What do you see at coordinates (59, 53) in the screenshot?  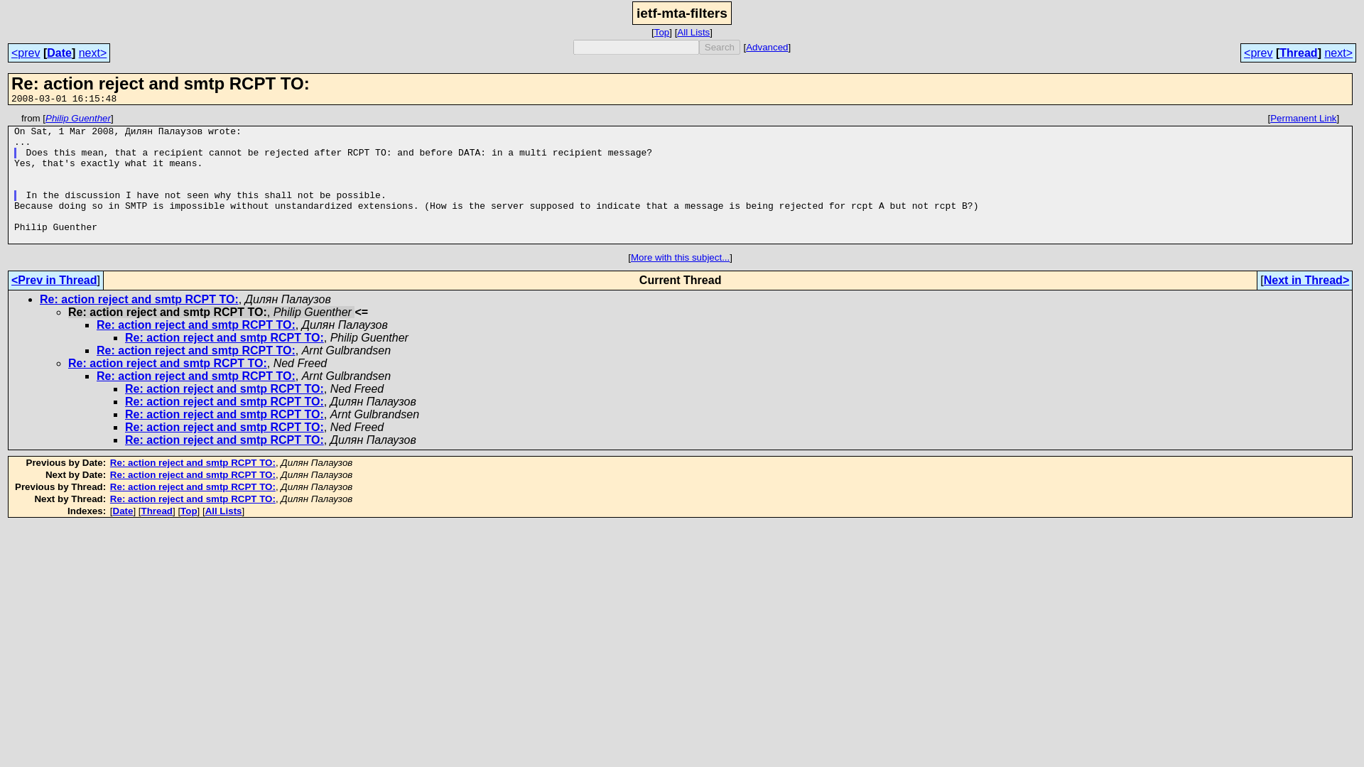 I see `Date` at bounding box center [59, 53].